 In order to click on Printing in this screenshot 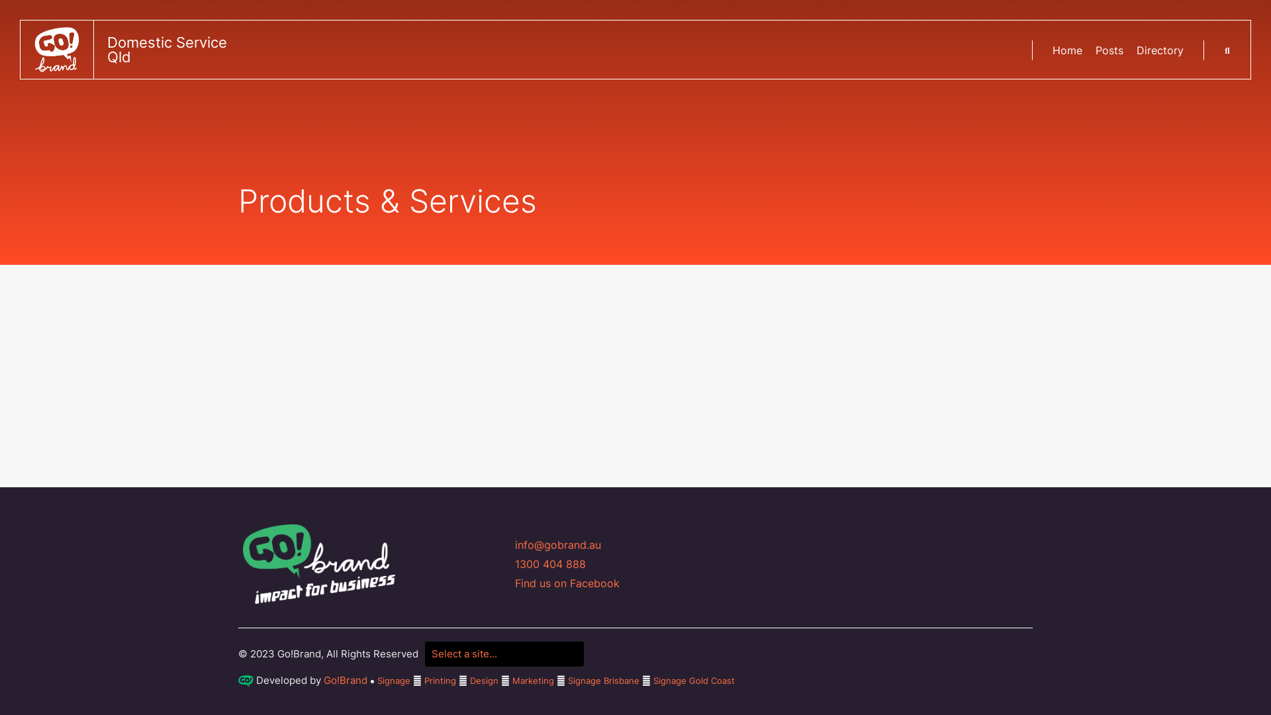, I will do `click(440, 681)`.